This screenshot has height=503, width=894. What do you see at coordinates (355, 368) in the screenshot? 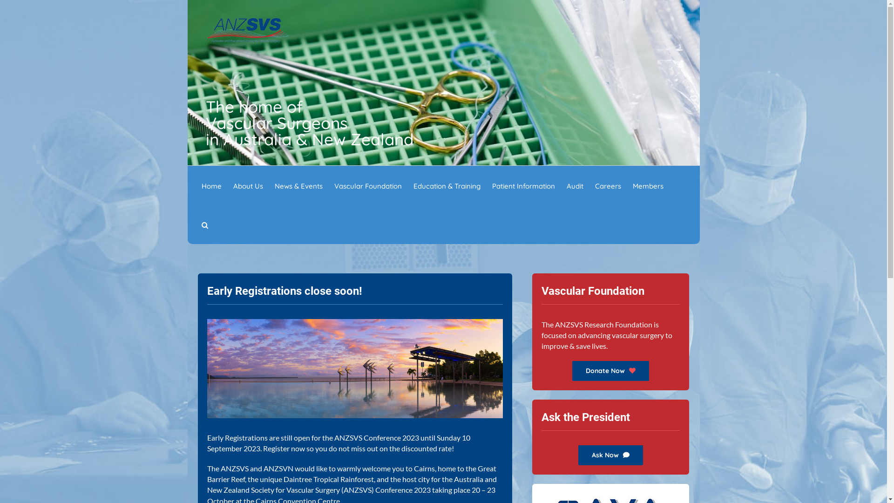
I see `cover_Cairns` at bounding box center [355, 368].